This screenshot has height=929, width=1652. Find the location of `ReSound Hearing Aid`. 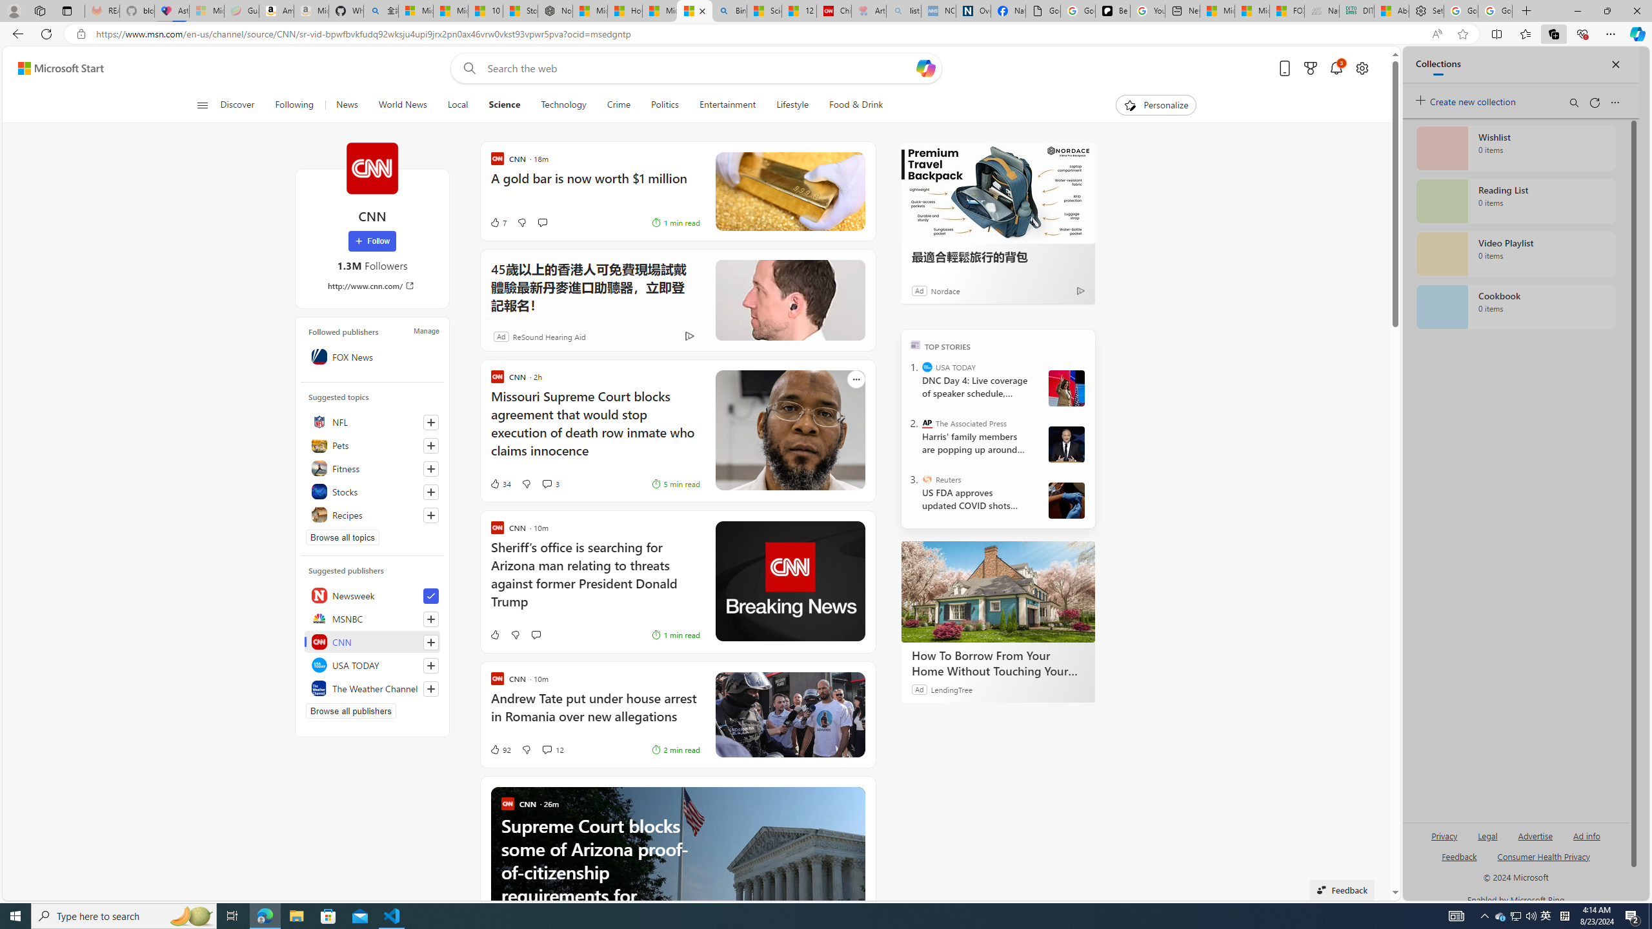

ReSound Hearing Aid is located at coordinates (535, 335).